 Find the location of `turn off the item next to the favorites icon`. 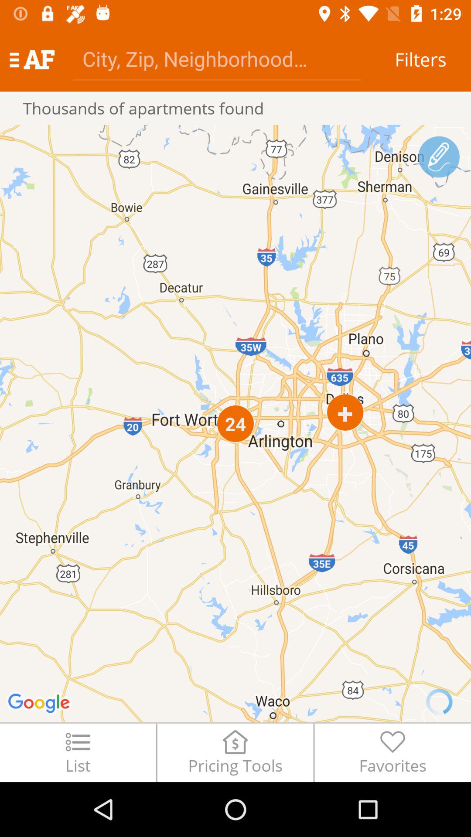

turn off the item next to the favorites icon is located at coordinates (235, 752).